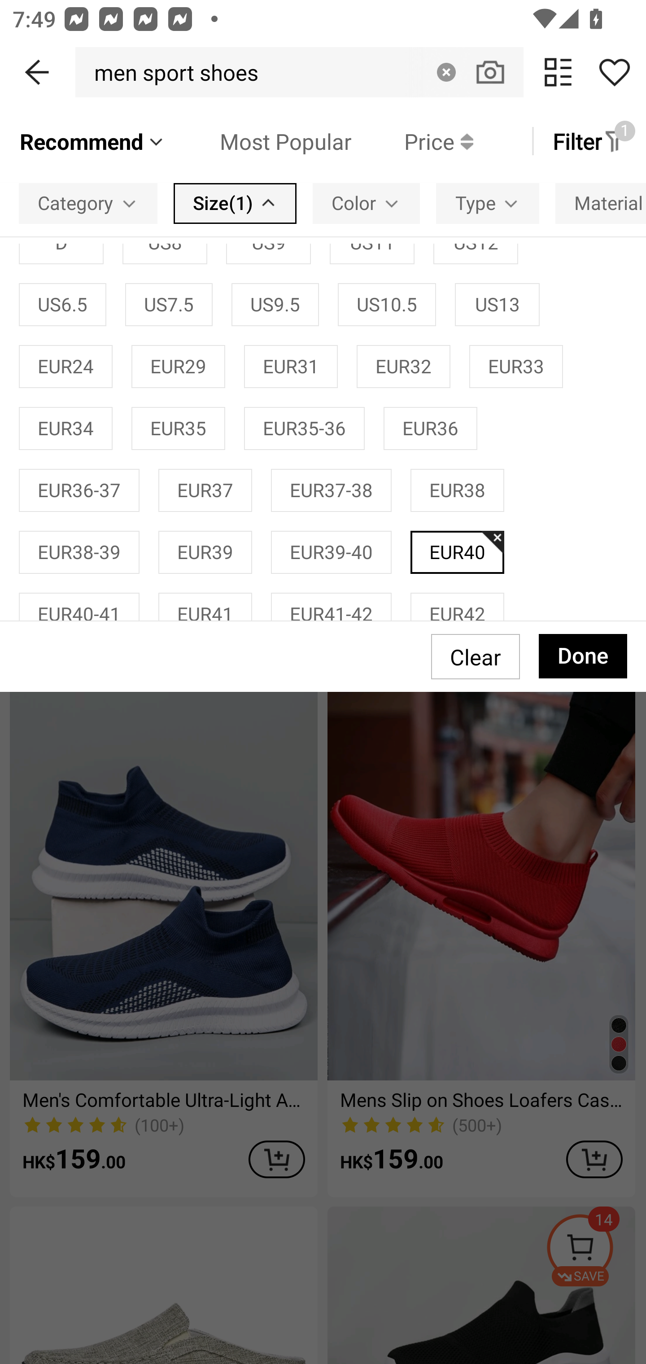 This screenshot has width=646, height=1364. What do you see at coordinates (589, 141) in the screenshot?
I see `Filter 1` at bounding box center [589, 141].